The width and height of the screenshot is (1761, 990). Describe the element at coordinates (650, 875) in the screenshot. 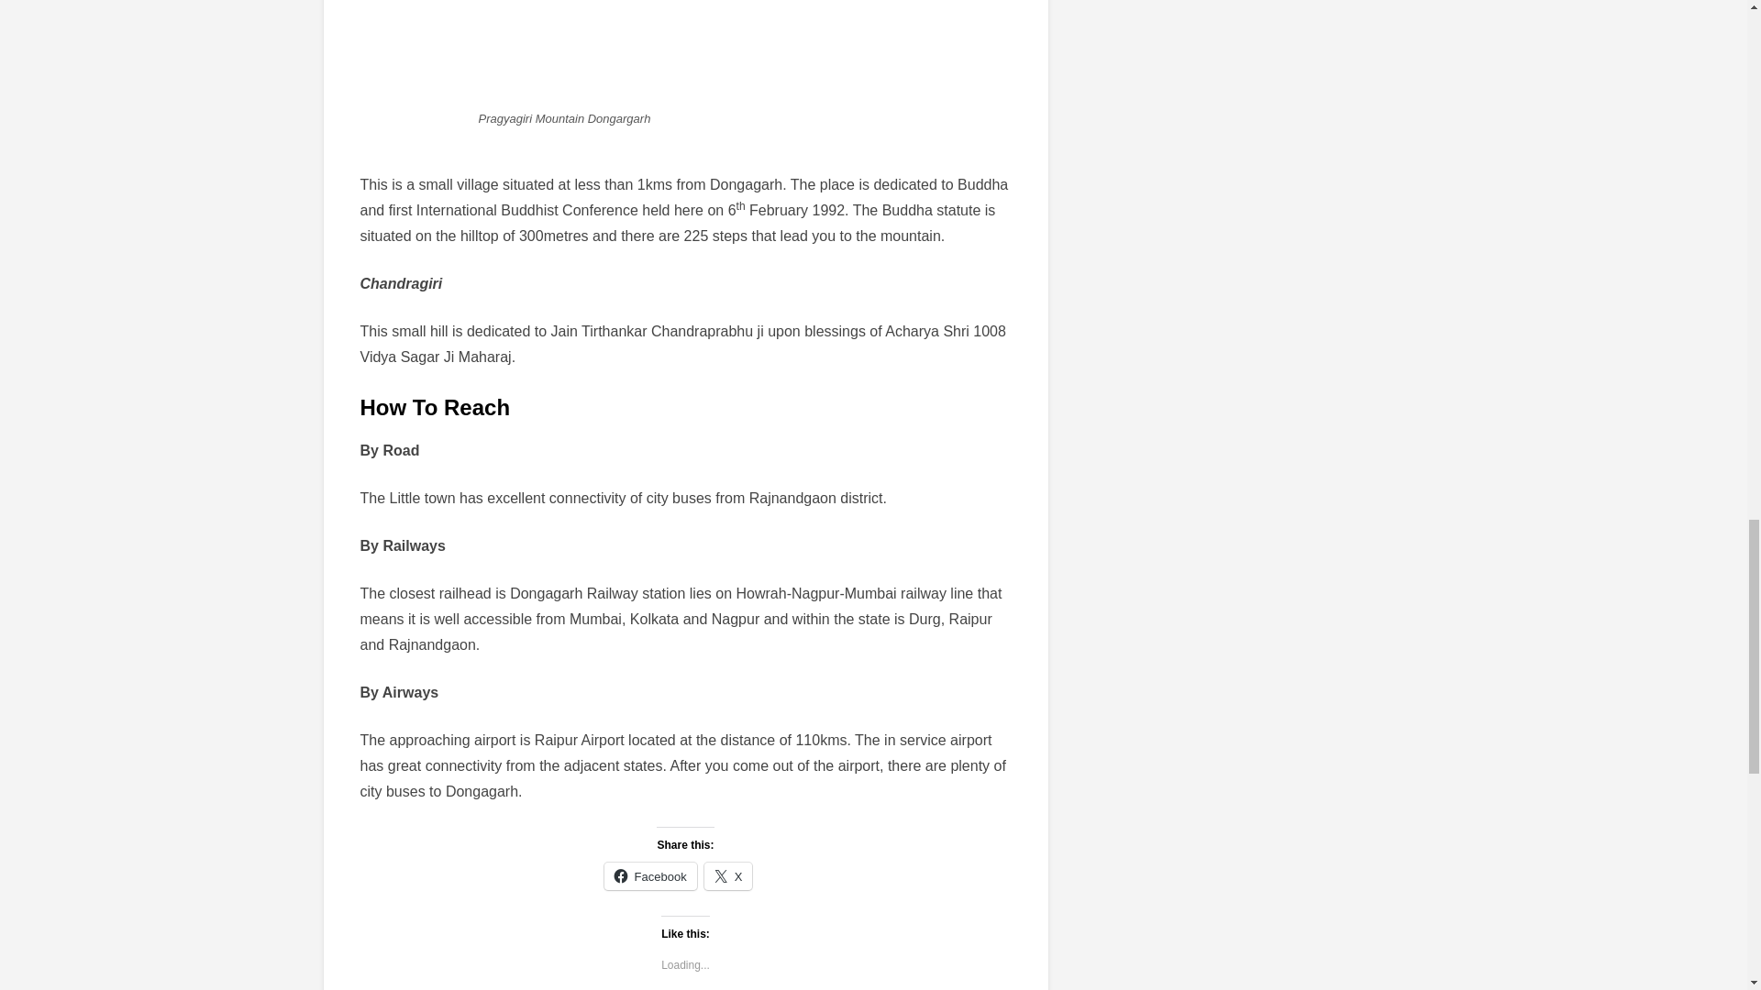

I see `Facebook` at that location.